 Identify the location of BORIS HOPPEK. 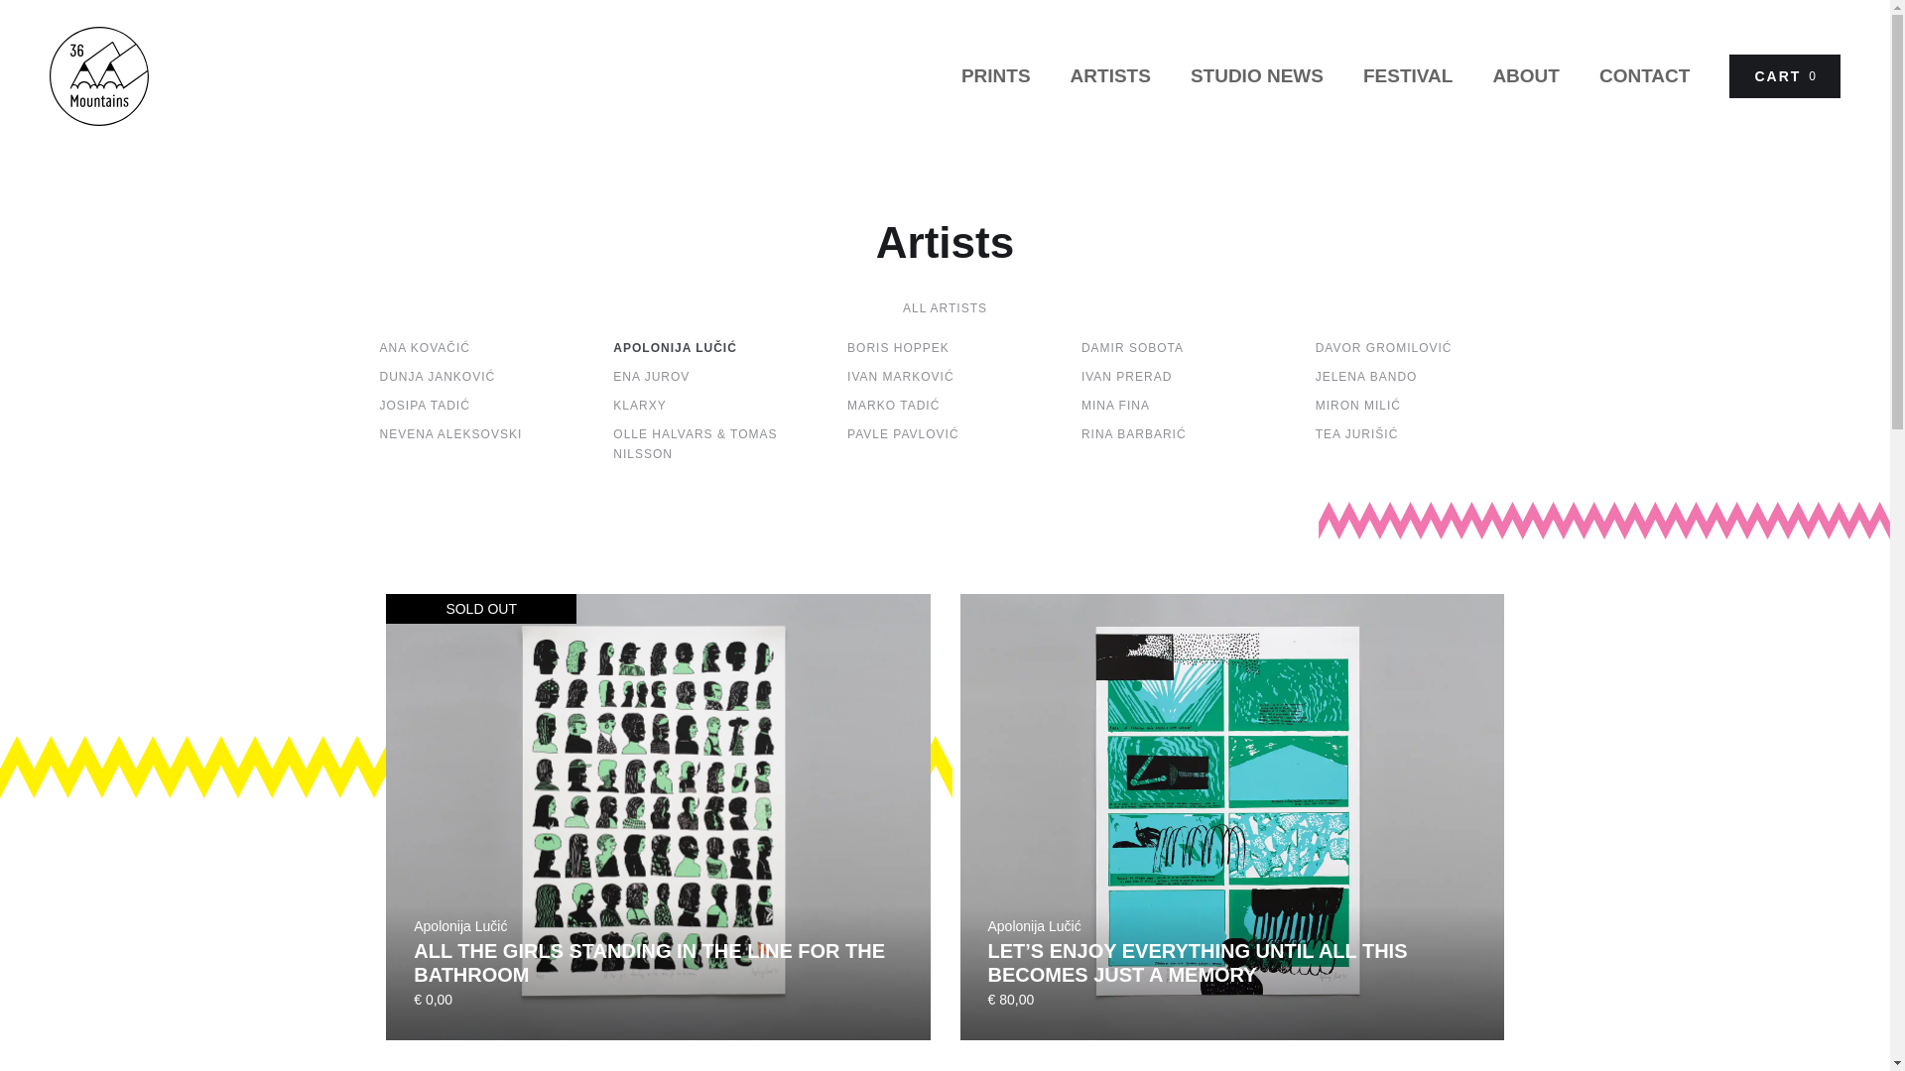
(945, 348).